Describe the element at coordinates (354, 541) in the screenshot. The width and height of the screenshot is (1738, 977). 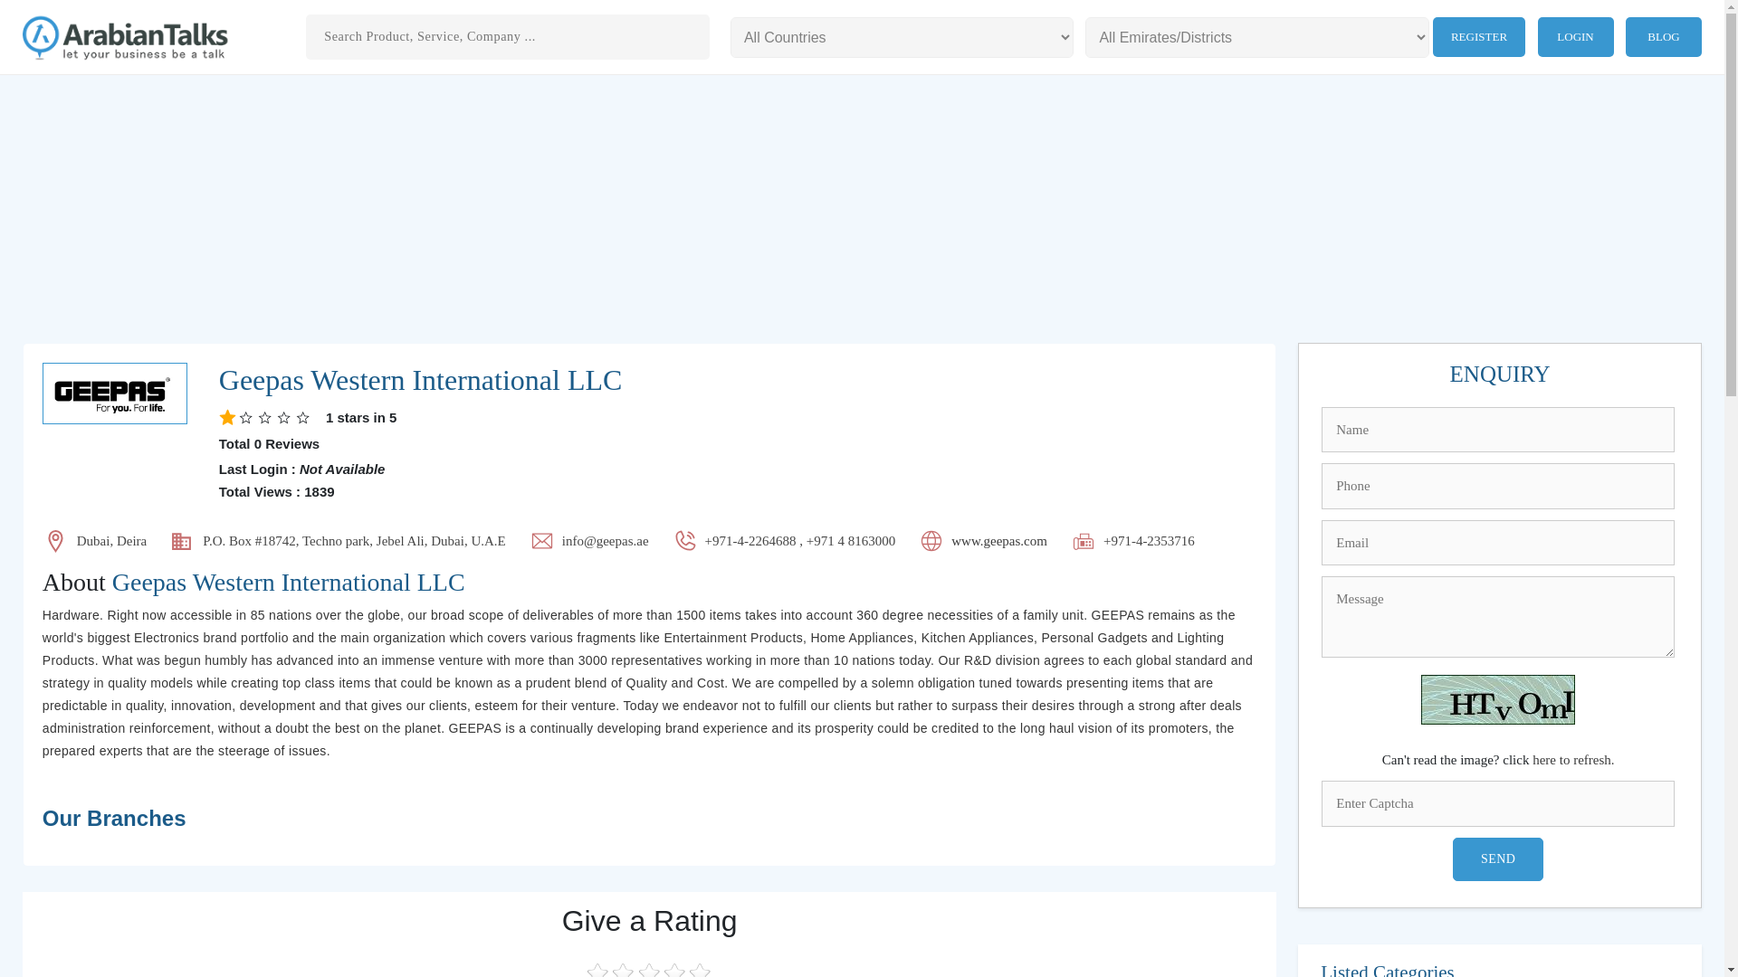
I see `Address of Geepas Western International LLC` at that location.